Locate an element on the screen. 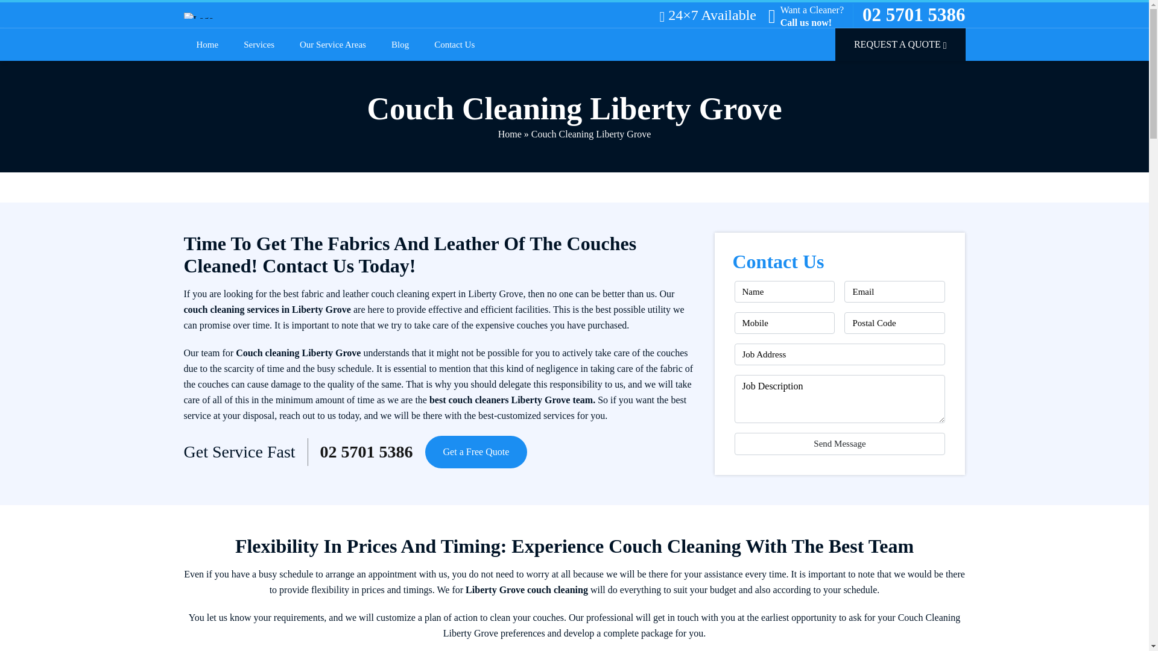 The height and width of the screenshot is (651, 1158). Blog is located at coordinates (400, 45).